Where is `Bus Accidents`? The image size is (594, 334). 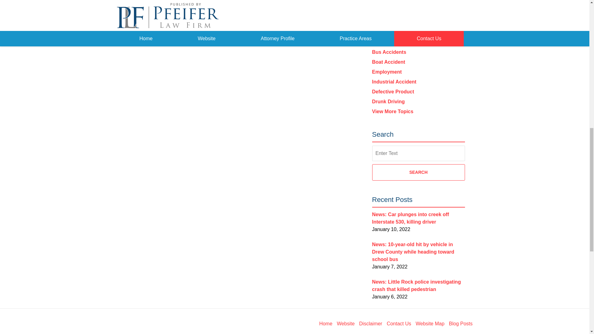 Bus Accidents is located at coordinates (389, 52).